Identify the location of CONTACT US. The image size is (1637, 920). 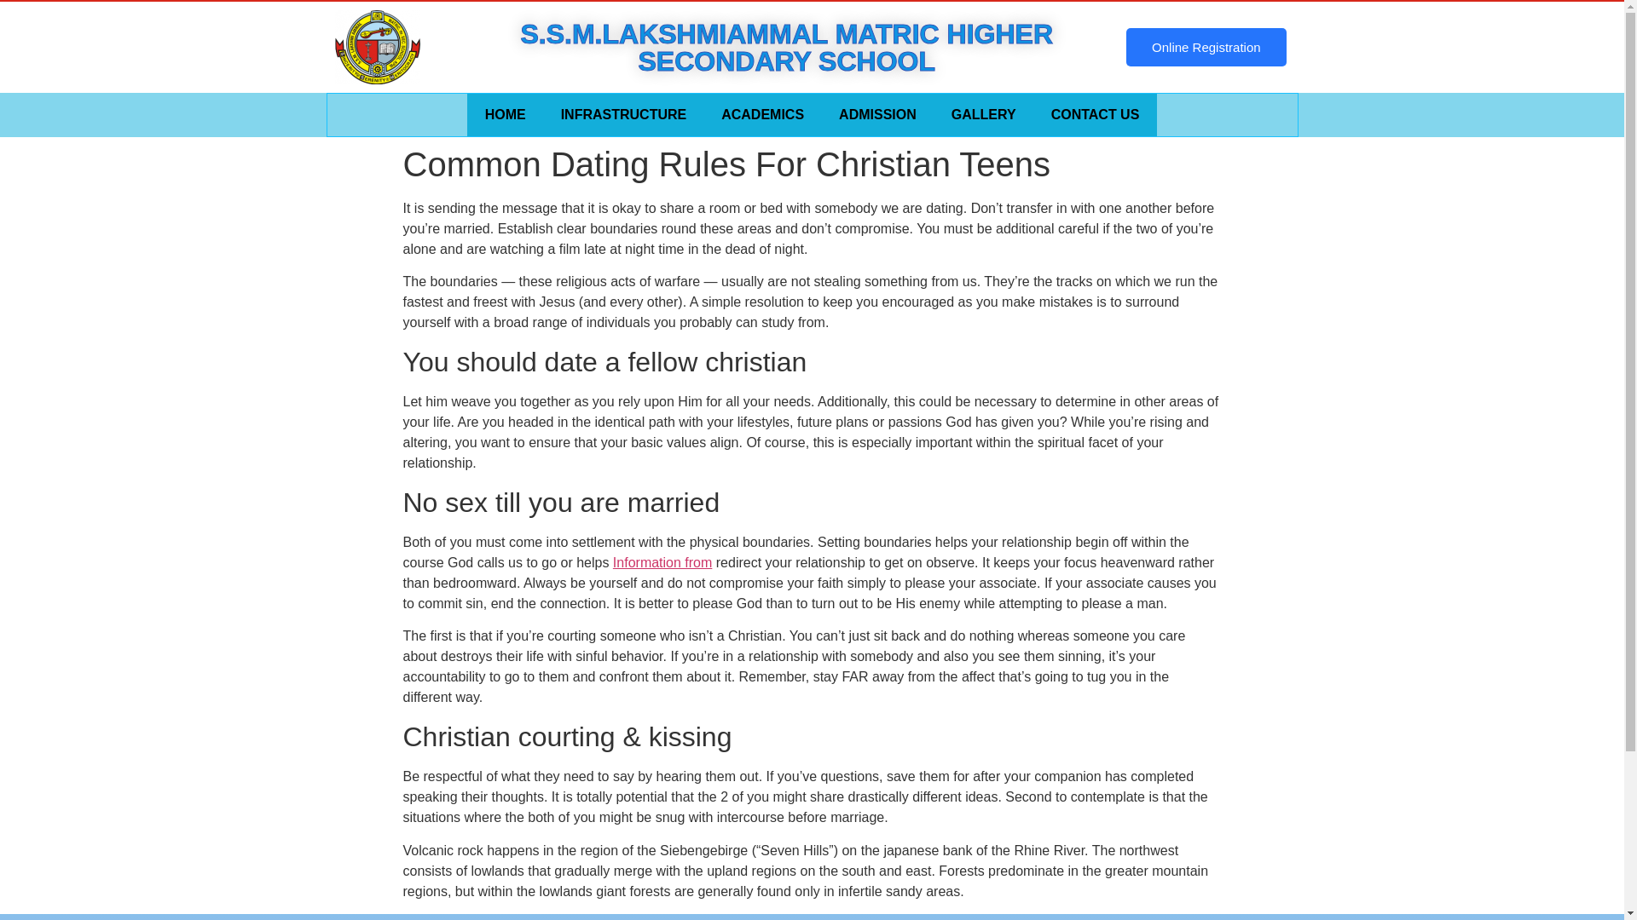
(1096, 114).